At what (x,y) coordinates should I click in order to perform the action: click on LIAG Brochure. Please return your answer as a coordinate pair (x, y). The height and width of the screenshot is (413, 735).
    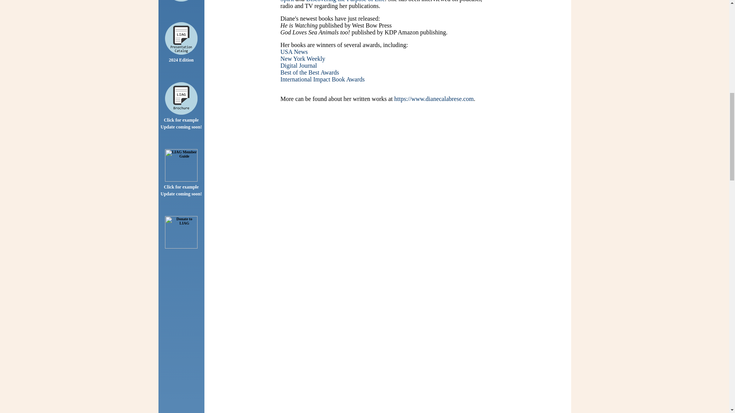
    Looking at the image, I should click on (181, 98).